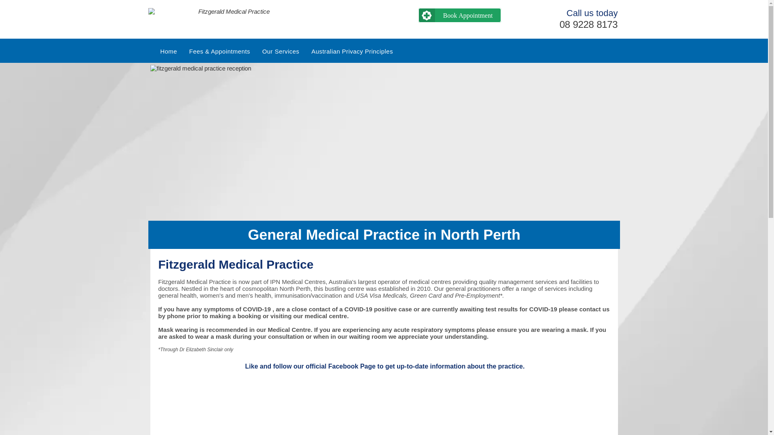  What do you see at coordinates (384, 143) in the screenshot?
I see `fitzgerald medical practice reception` at bounding box center [384, 143].